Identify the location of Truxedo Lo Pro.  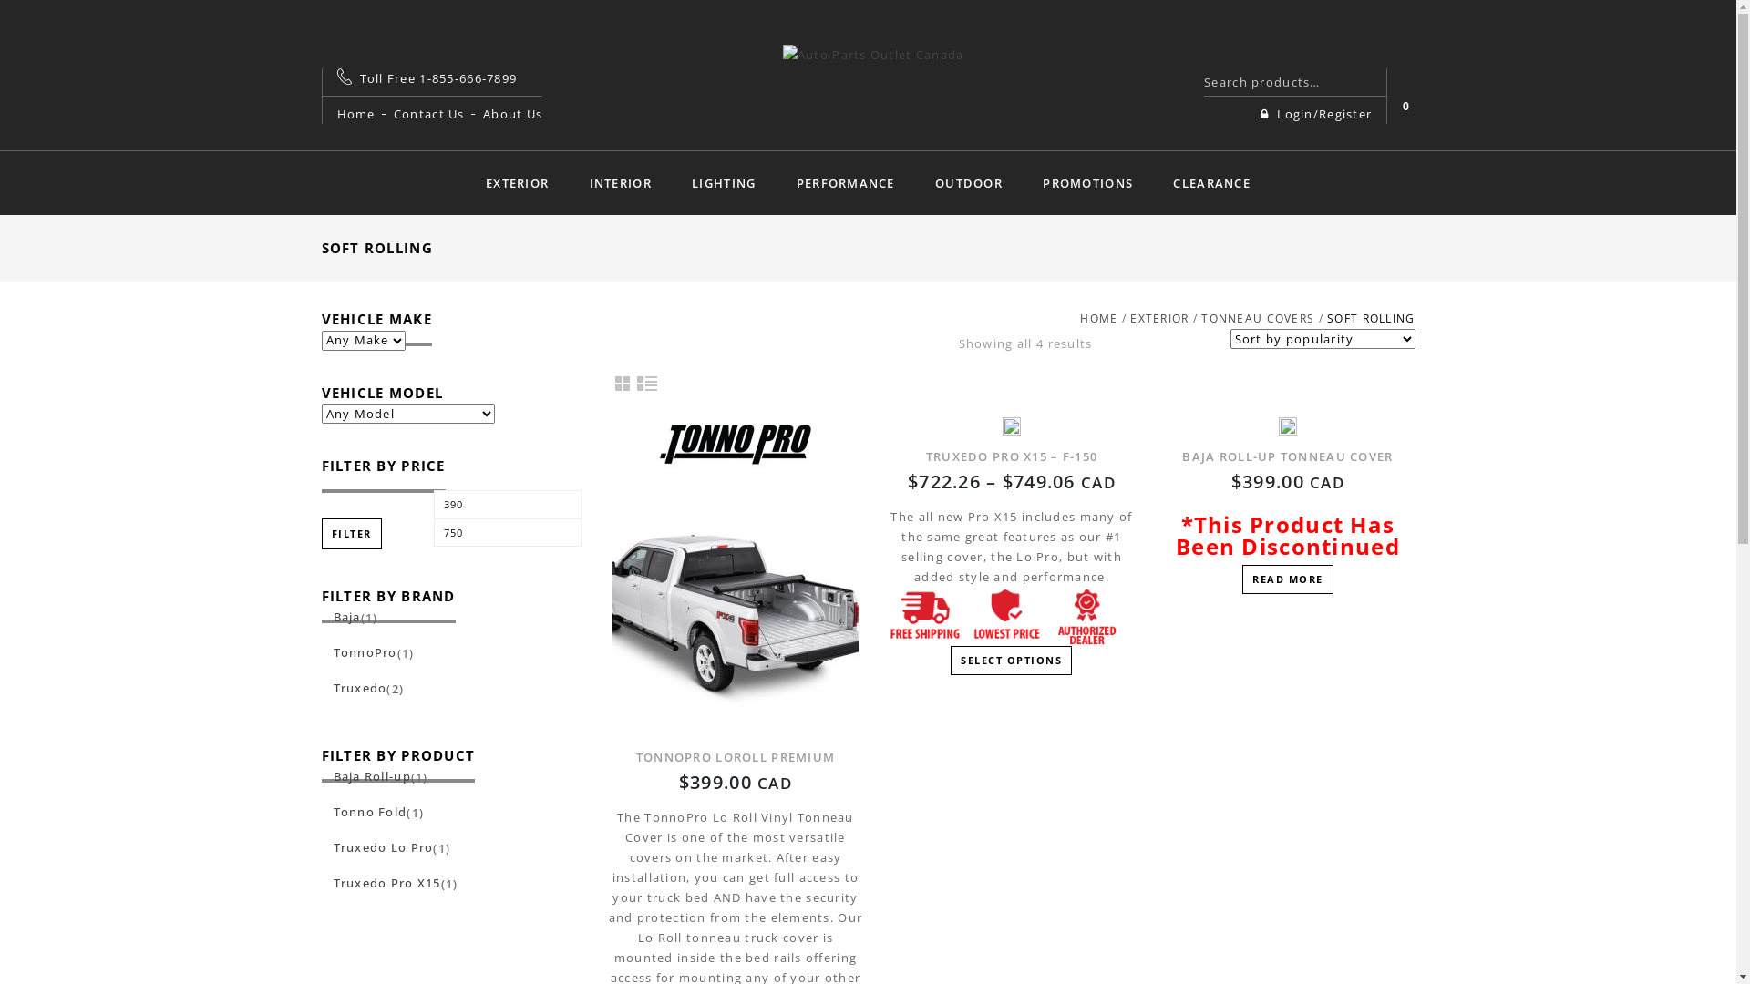
(377, 847).